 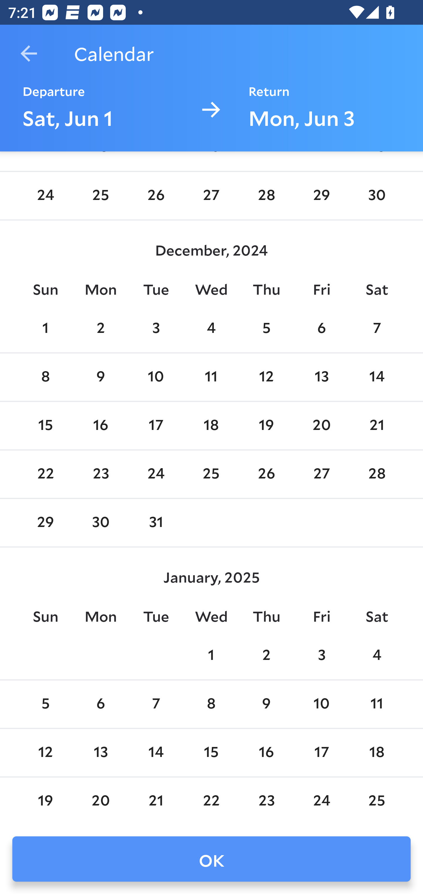 I want to click on 26, so click(x=156, y=196).